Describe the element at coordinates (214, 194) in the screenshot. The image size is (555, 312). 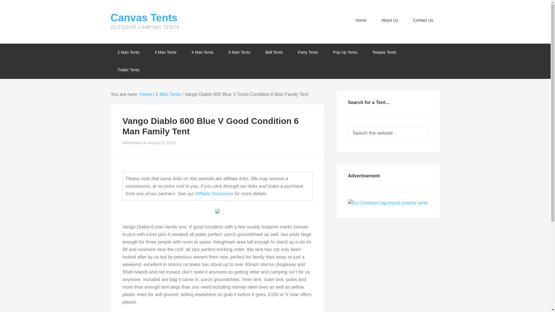
I see `Link to Affiliate Disclosure` at that location.